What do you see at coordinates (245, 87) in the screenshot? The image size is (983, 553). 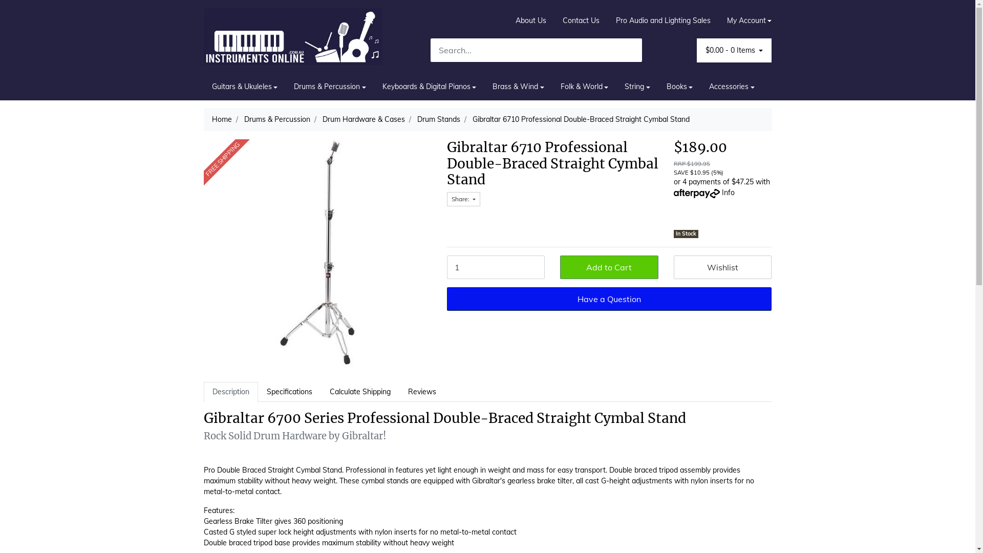 I see `Guitars & Ukuleles` at bounding box center [245, 87].